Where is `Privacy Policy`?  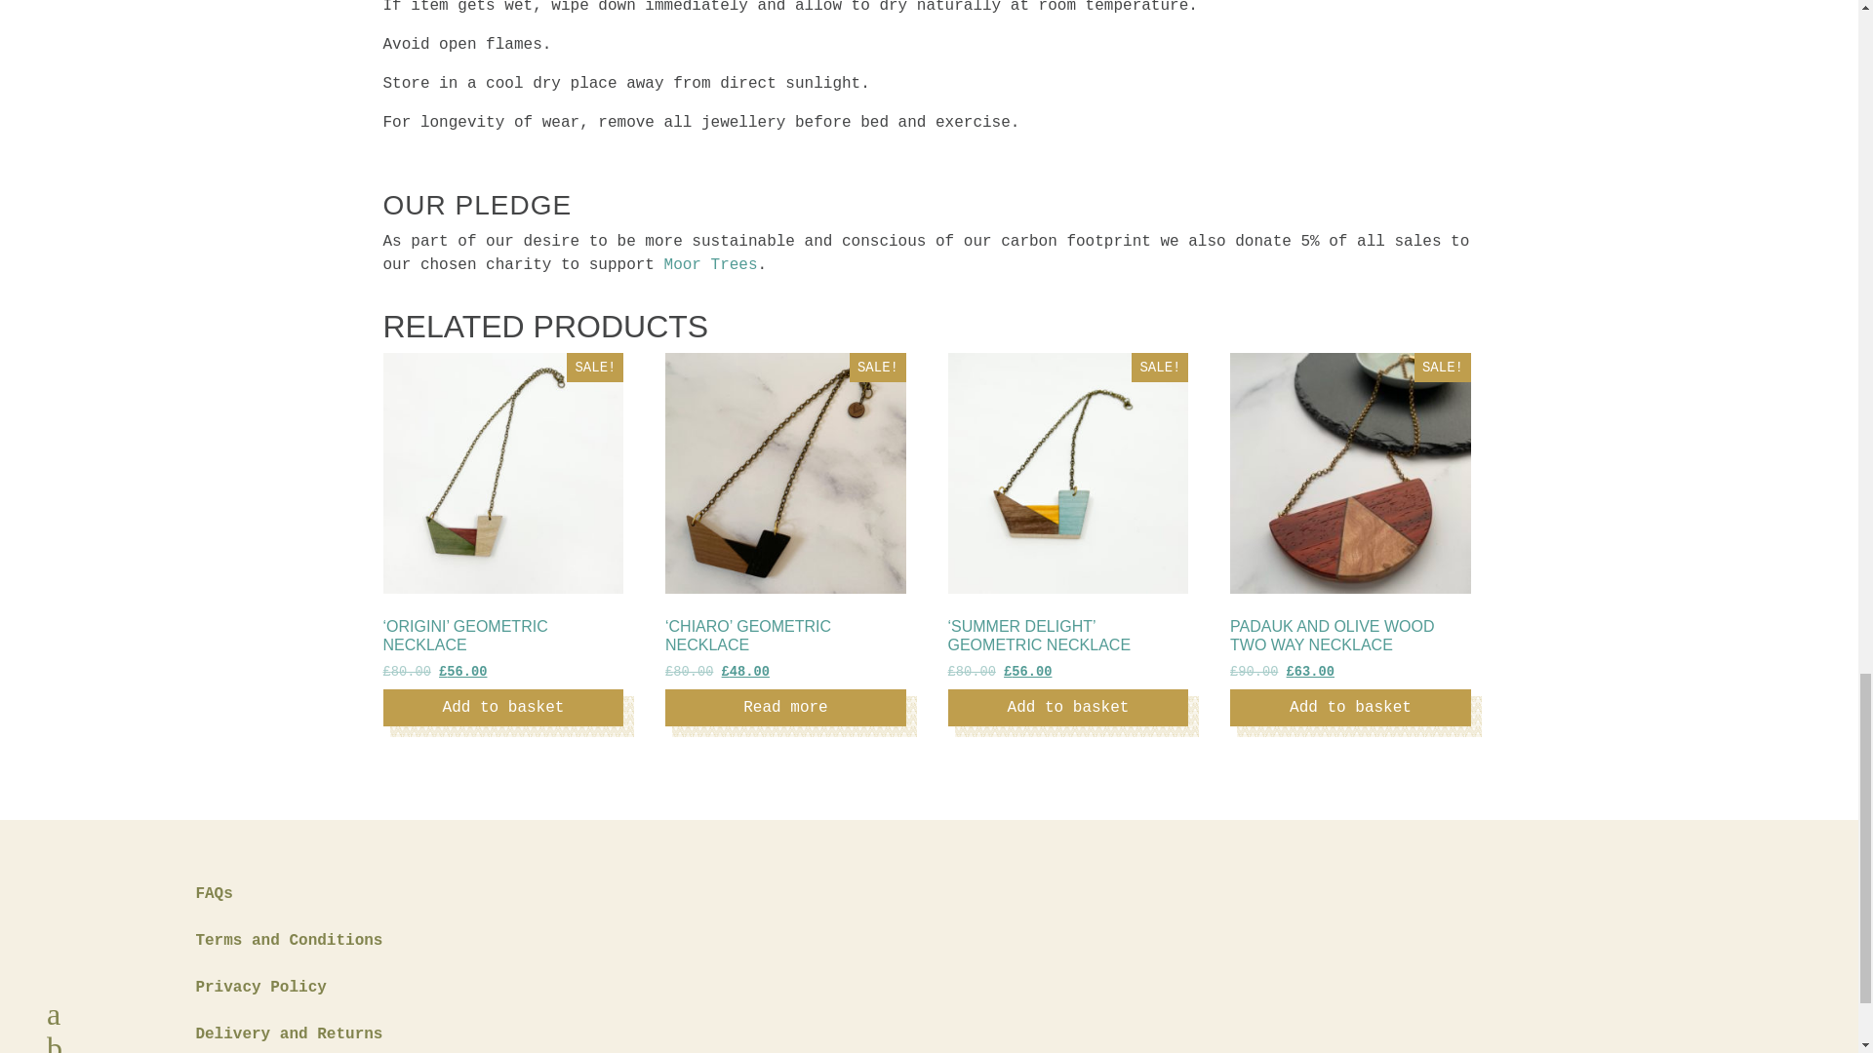 Privacy Policy is located at coordinates (259, 987).